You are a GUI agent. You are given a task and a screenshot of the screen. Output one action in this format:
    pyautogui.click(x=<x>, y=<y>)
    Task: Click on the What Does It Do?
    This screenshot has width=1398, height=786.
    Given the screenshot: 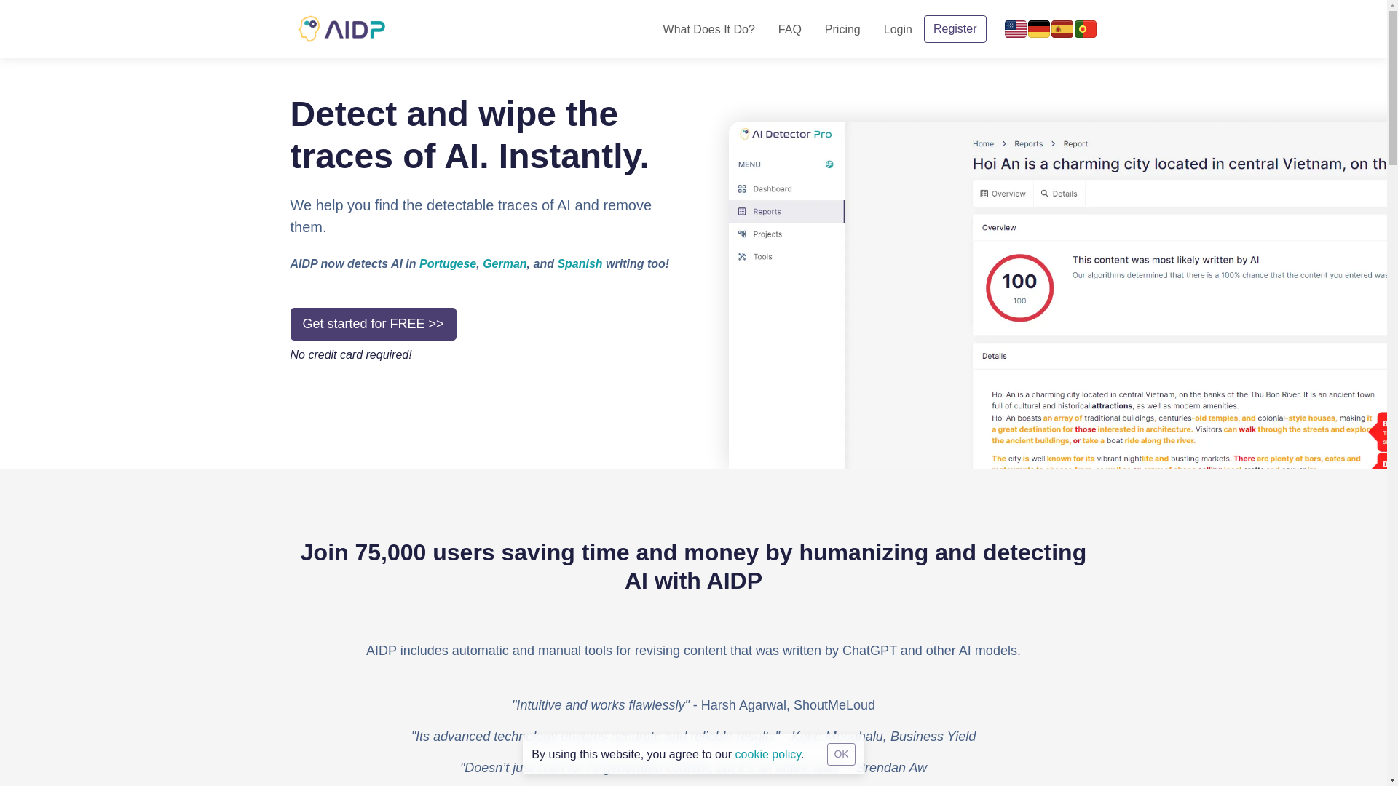 What is the action you would take?
    pyautogui.click(x=708, y=28)
    